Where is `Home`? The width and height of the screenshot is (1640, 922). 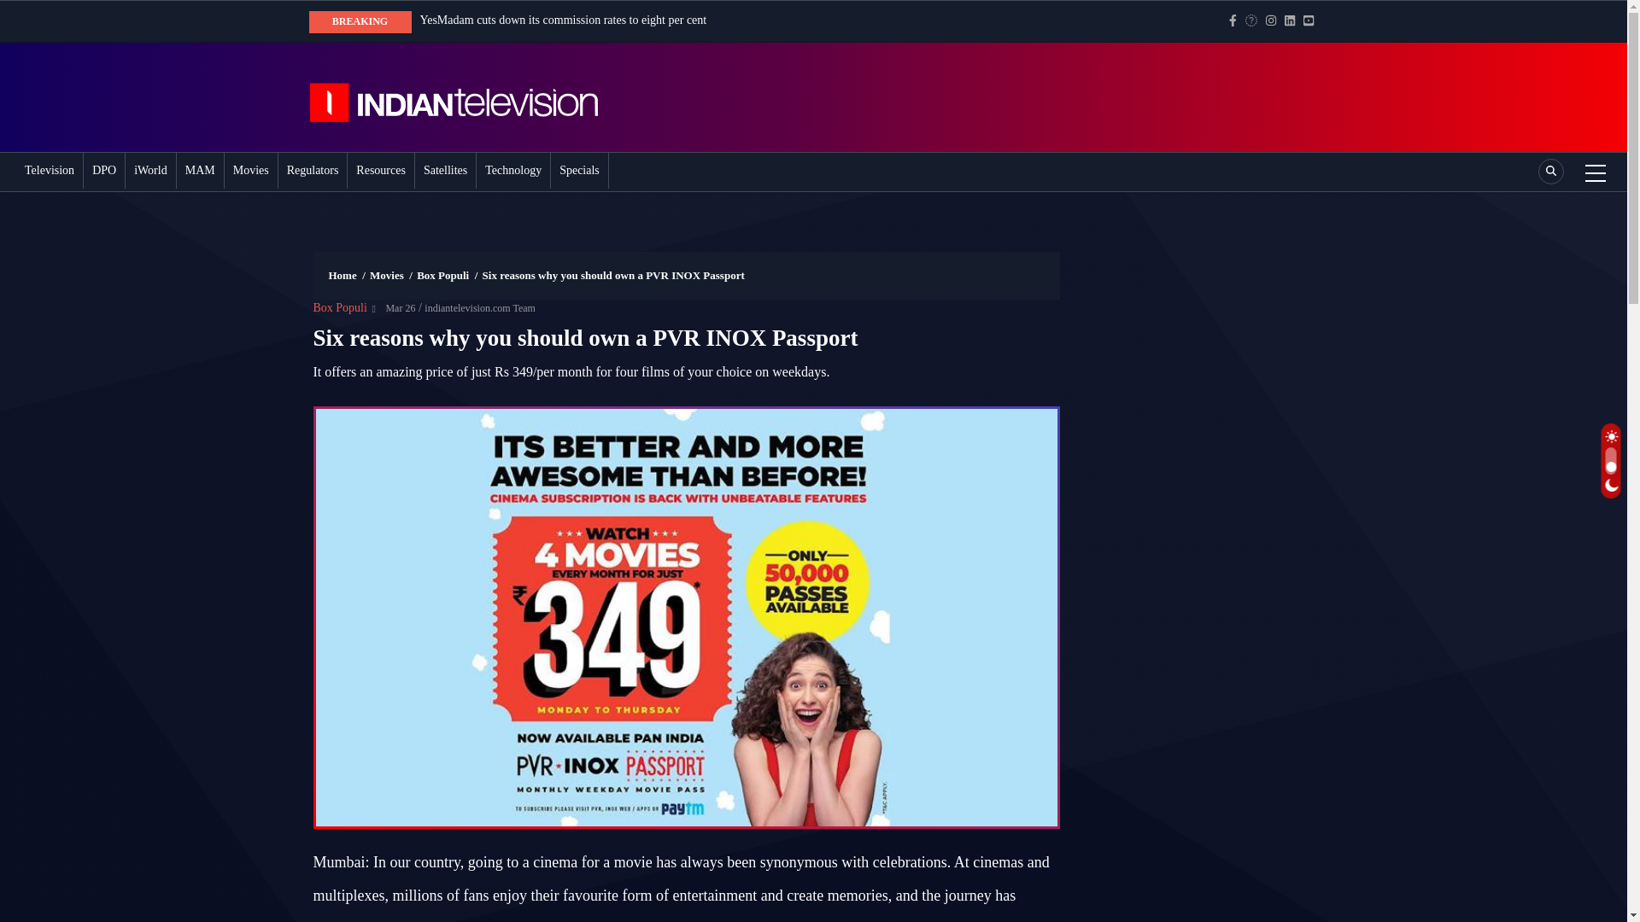 Home is located at coordinates (472, 97).